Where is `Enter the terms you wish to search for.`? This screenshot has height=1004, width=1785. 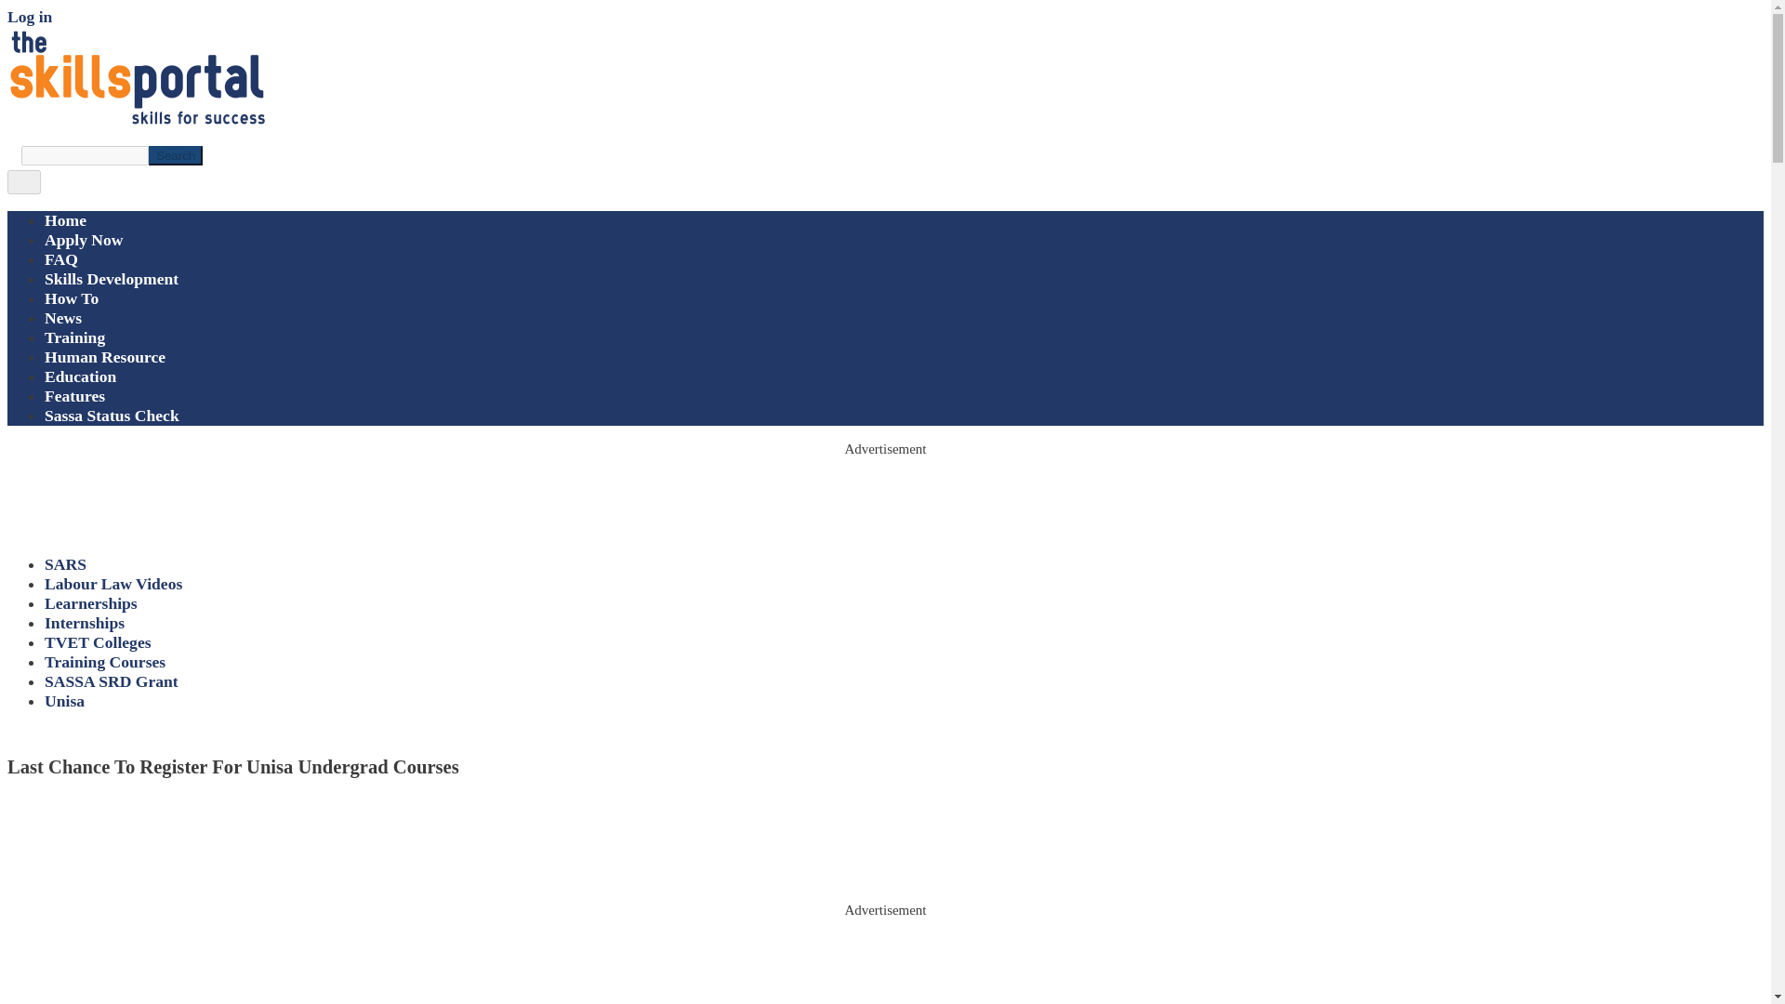 Enter the terms you wish to search for. is located at coordinates (85, 155).